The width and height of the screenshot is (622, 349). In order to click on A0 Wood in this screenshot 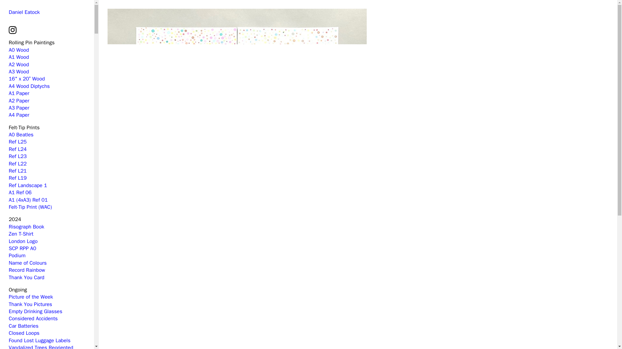, I will do `click(18, 50)`.